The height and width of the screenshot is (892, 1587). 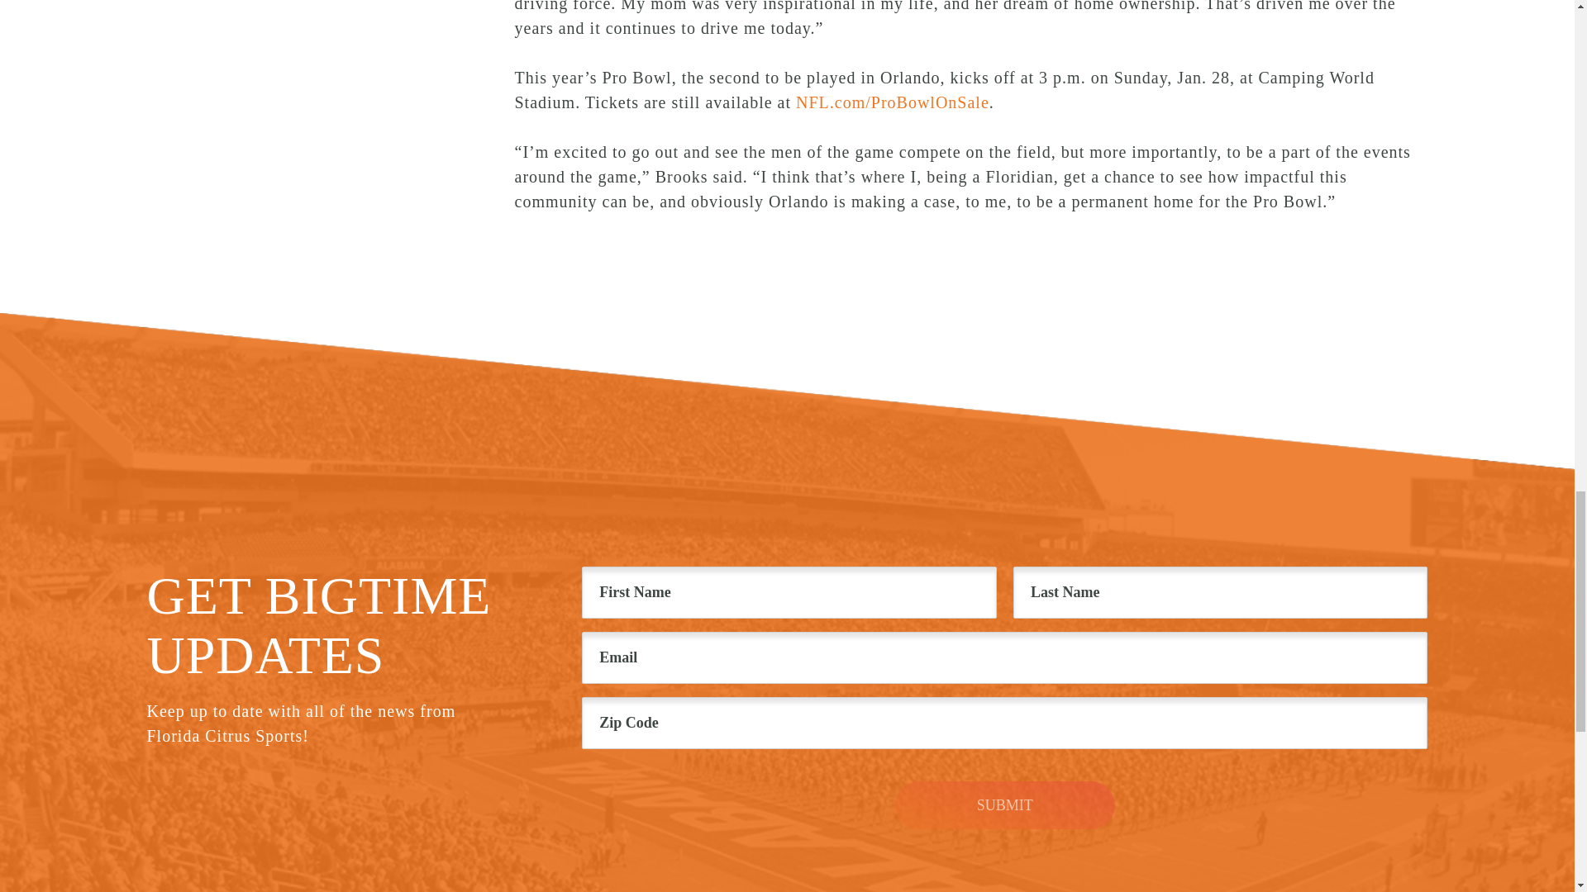 What do you see at coordinates (1005, 805) in the screenshot?
I see `Submit` at bounding box center [1005, 805].